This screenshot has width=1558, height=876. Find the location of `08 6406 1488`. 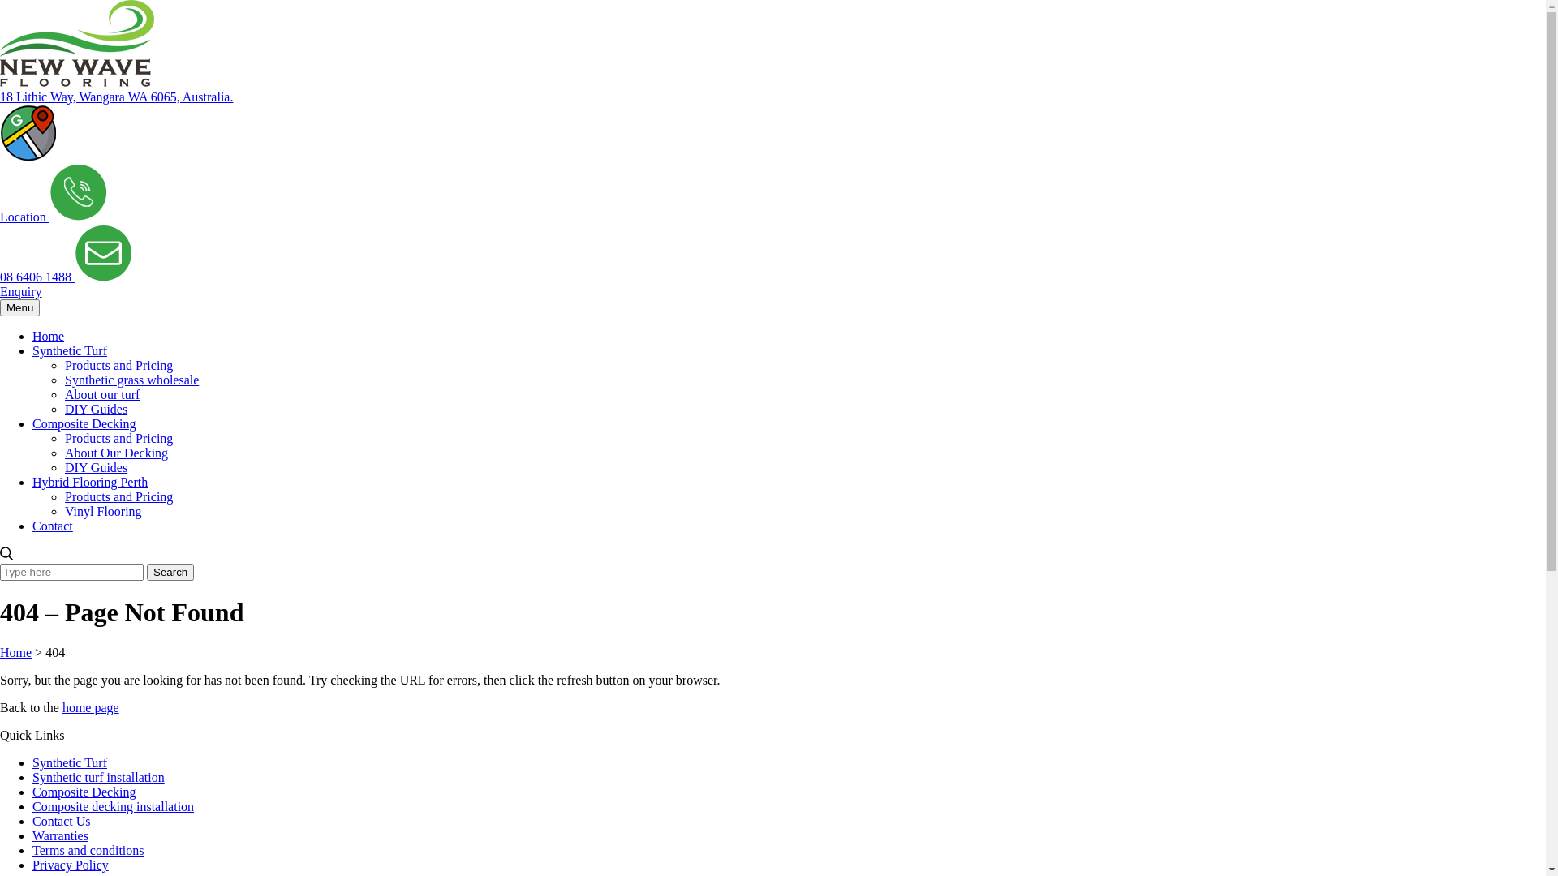

08 6406 1488 is located at coordinates (54, 247).